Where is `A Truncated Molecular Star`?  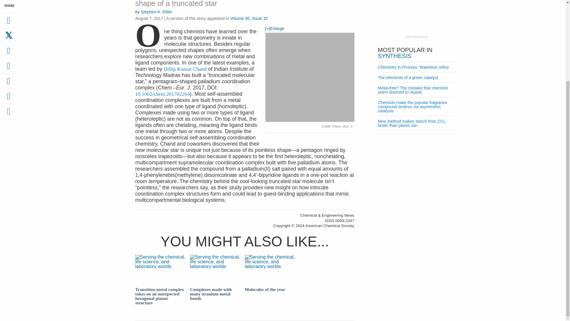 A Truncated Molecular Star is located at coordinates (163, 94).